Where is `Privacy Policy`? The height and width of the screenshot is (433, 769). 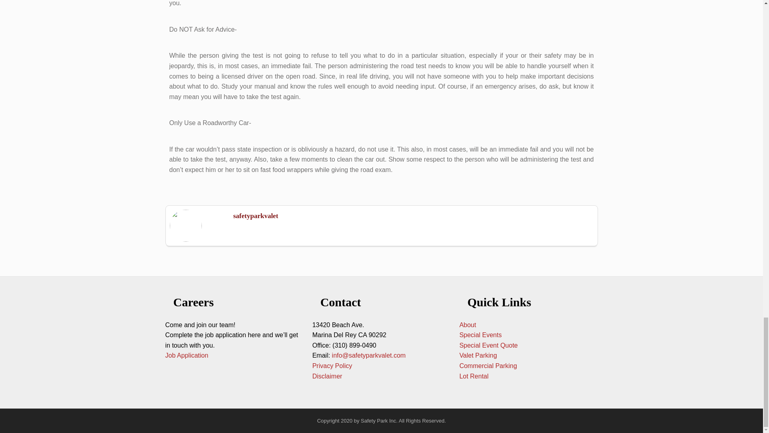
Privacy Policy is located at coordinates (332, 366).